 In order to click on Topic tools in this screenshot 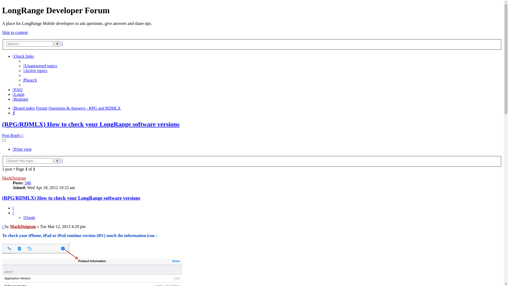, I will do `click(4, 140)`.